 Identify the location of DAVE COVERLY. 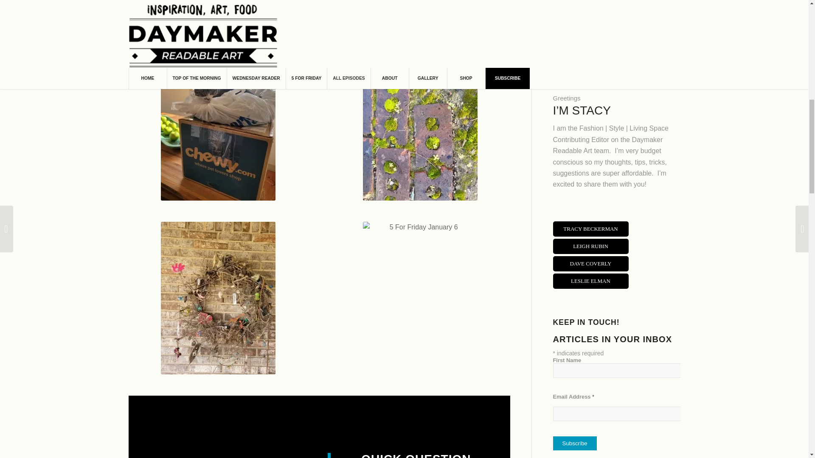
(590, 263).